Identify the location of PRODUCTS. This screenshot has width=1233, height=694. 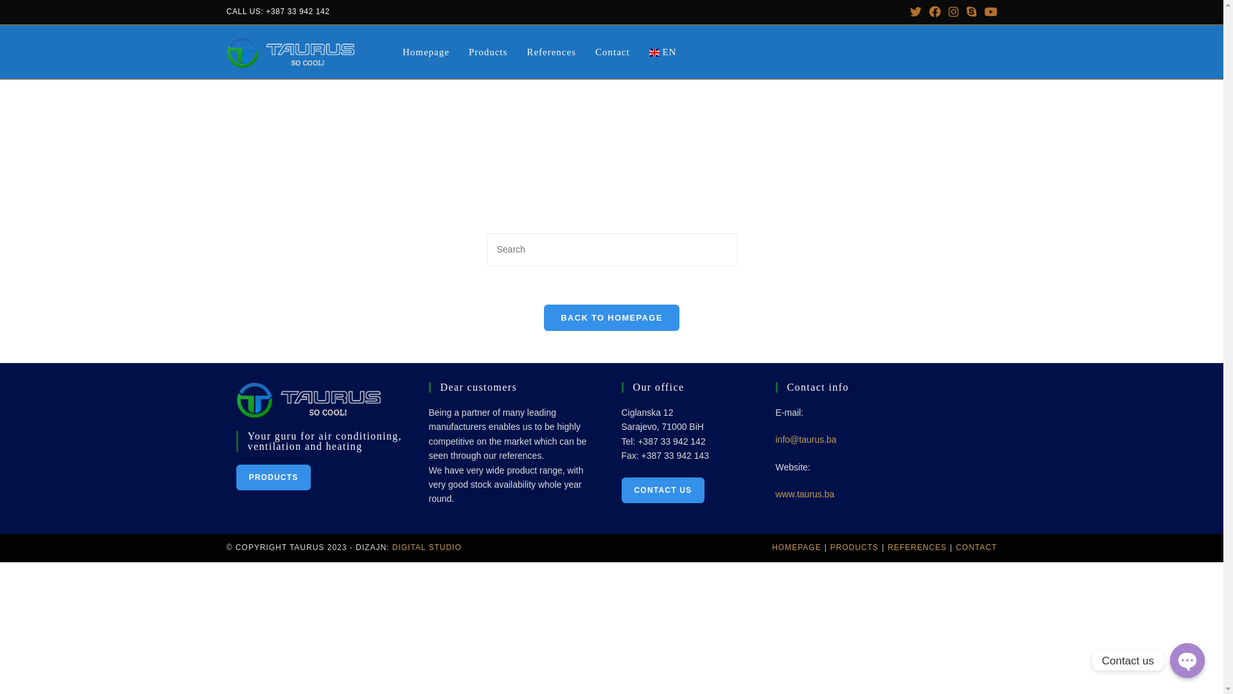
(854, 547).